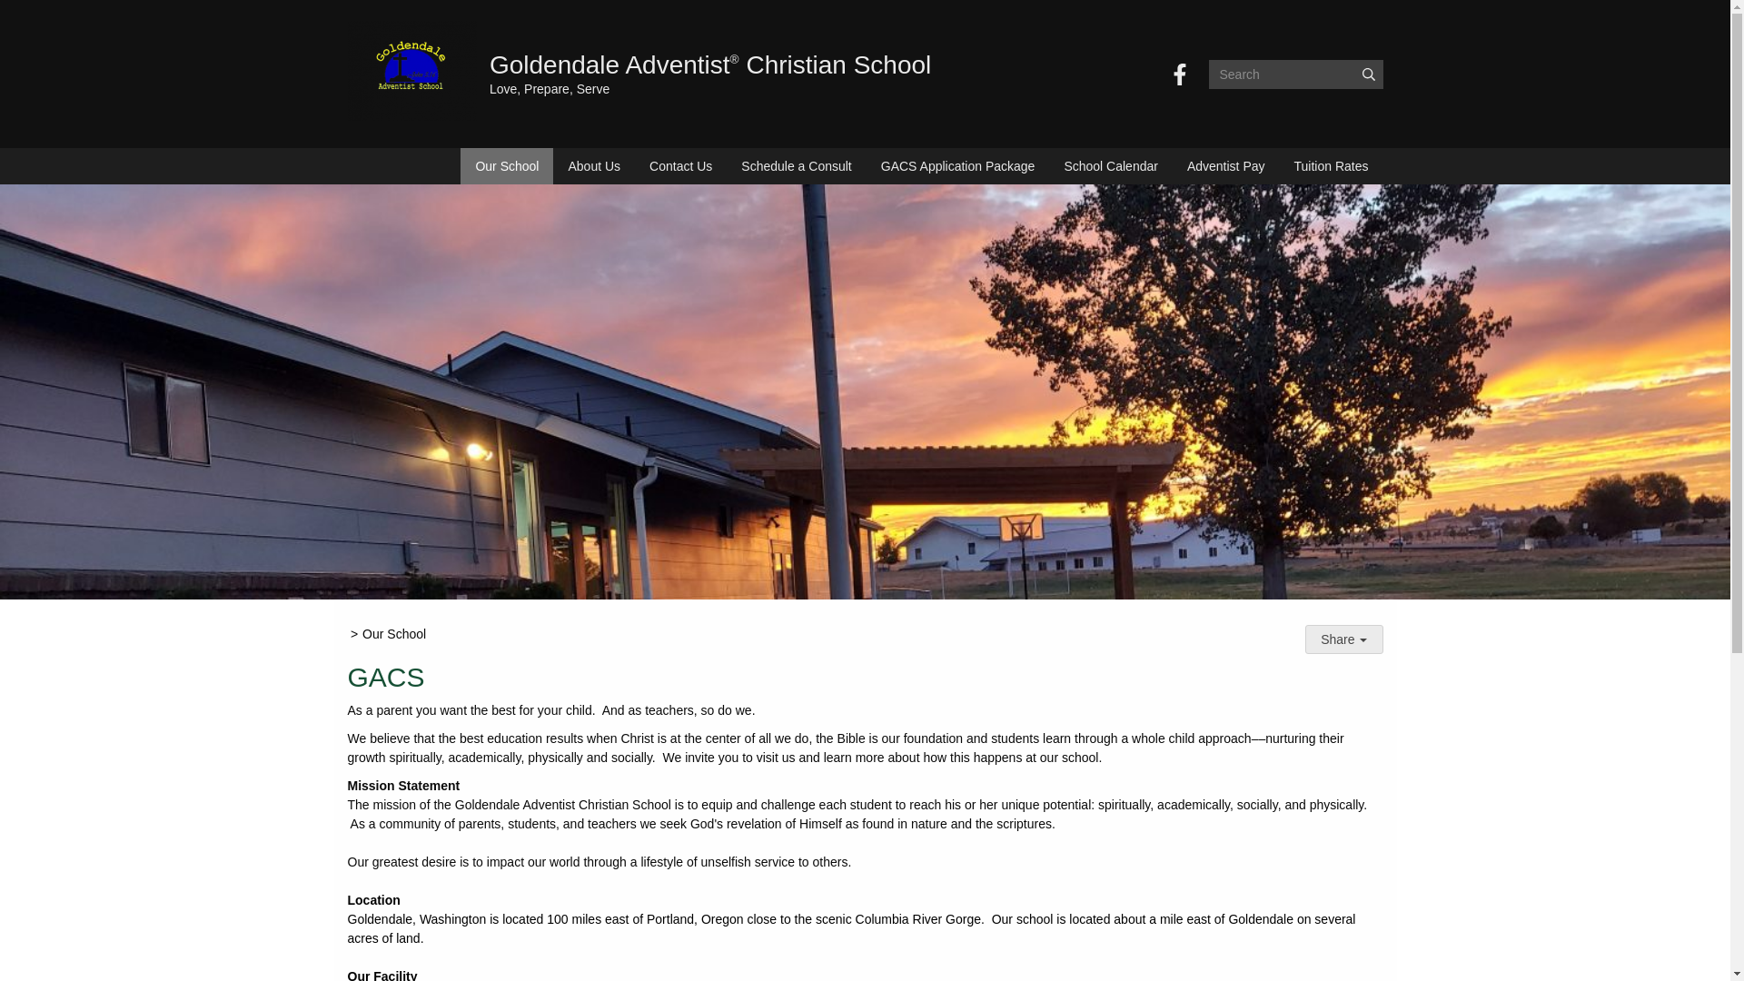 Image resolution: width=1744 pixels, height=981 pixels. What do you see at coordinates (957, 166) in the screenshot?
I see `GACS Application Package` at bounding box center [957, 166].